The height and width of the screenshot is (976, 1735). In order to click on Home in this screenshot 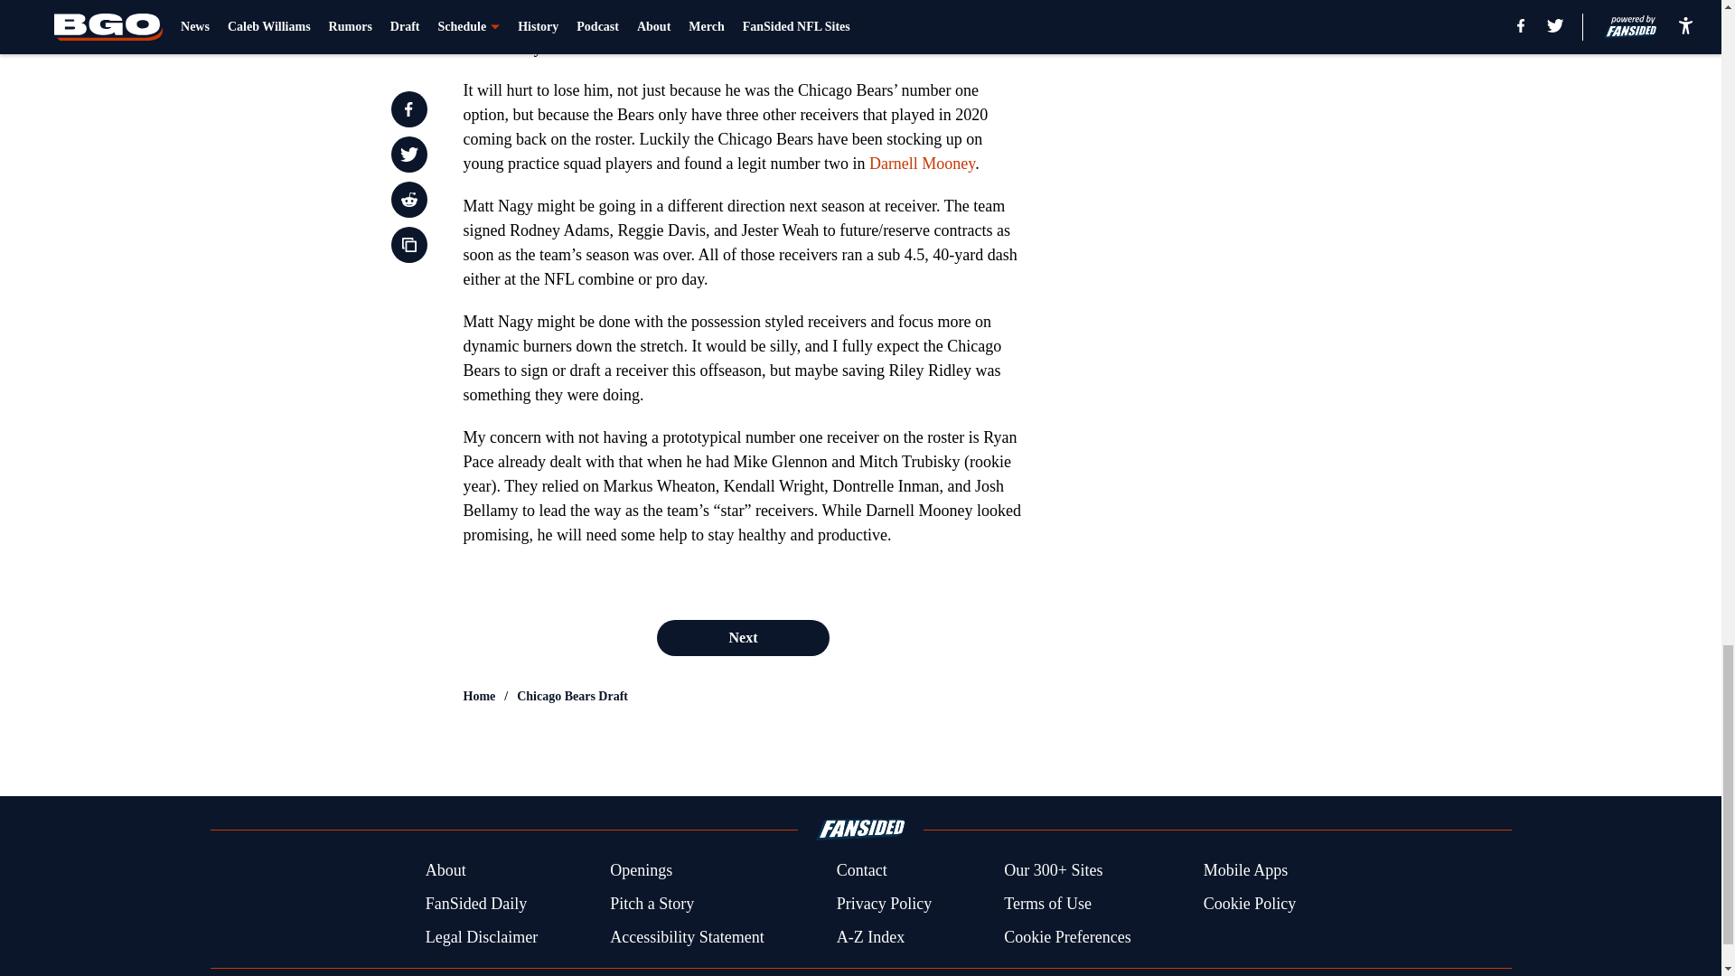, I will do `click(479, 696)`.